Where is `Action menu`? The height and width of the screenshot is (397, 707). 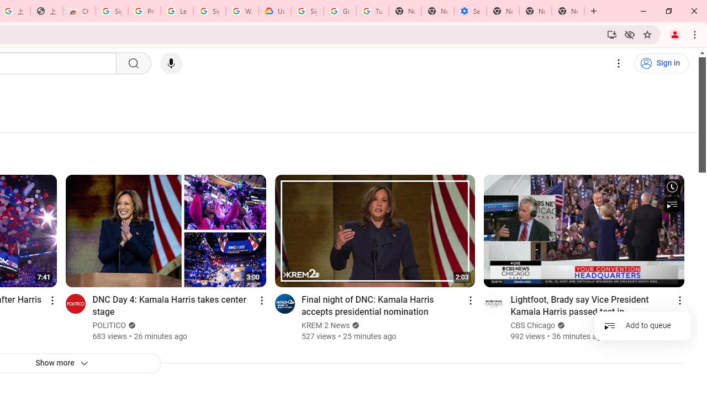
Action menu is located at coordinates (679, 300).